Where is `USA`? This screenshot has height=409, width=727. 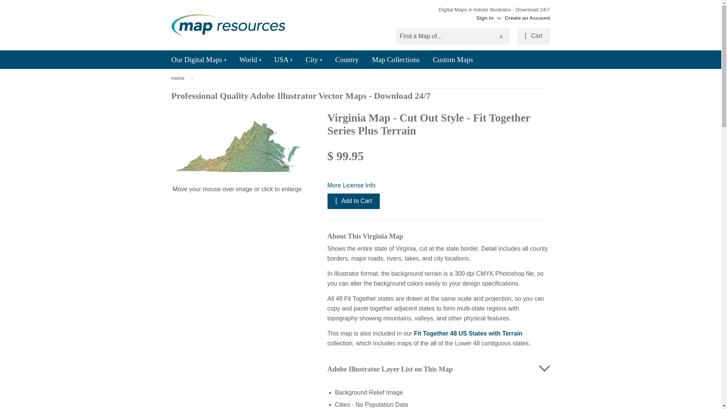 USA is located at coordinates (283, 59).